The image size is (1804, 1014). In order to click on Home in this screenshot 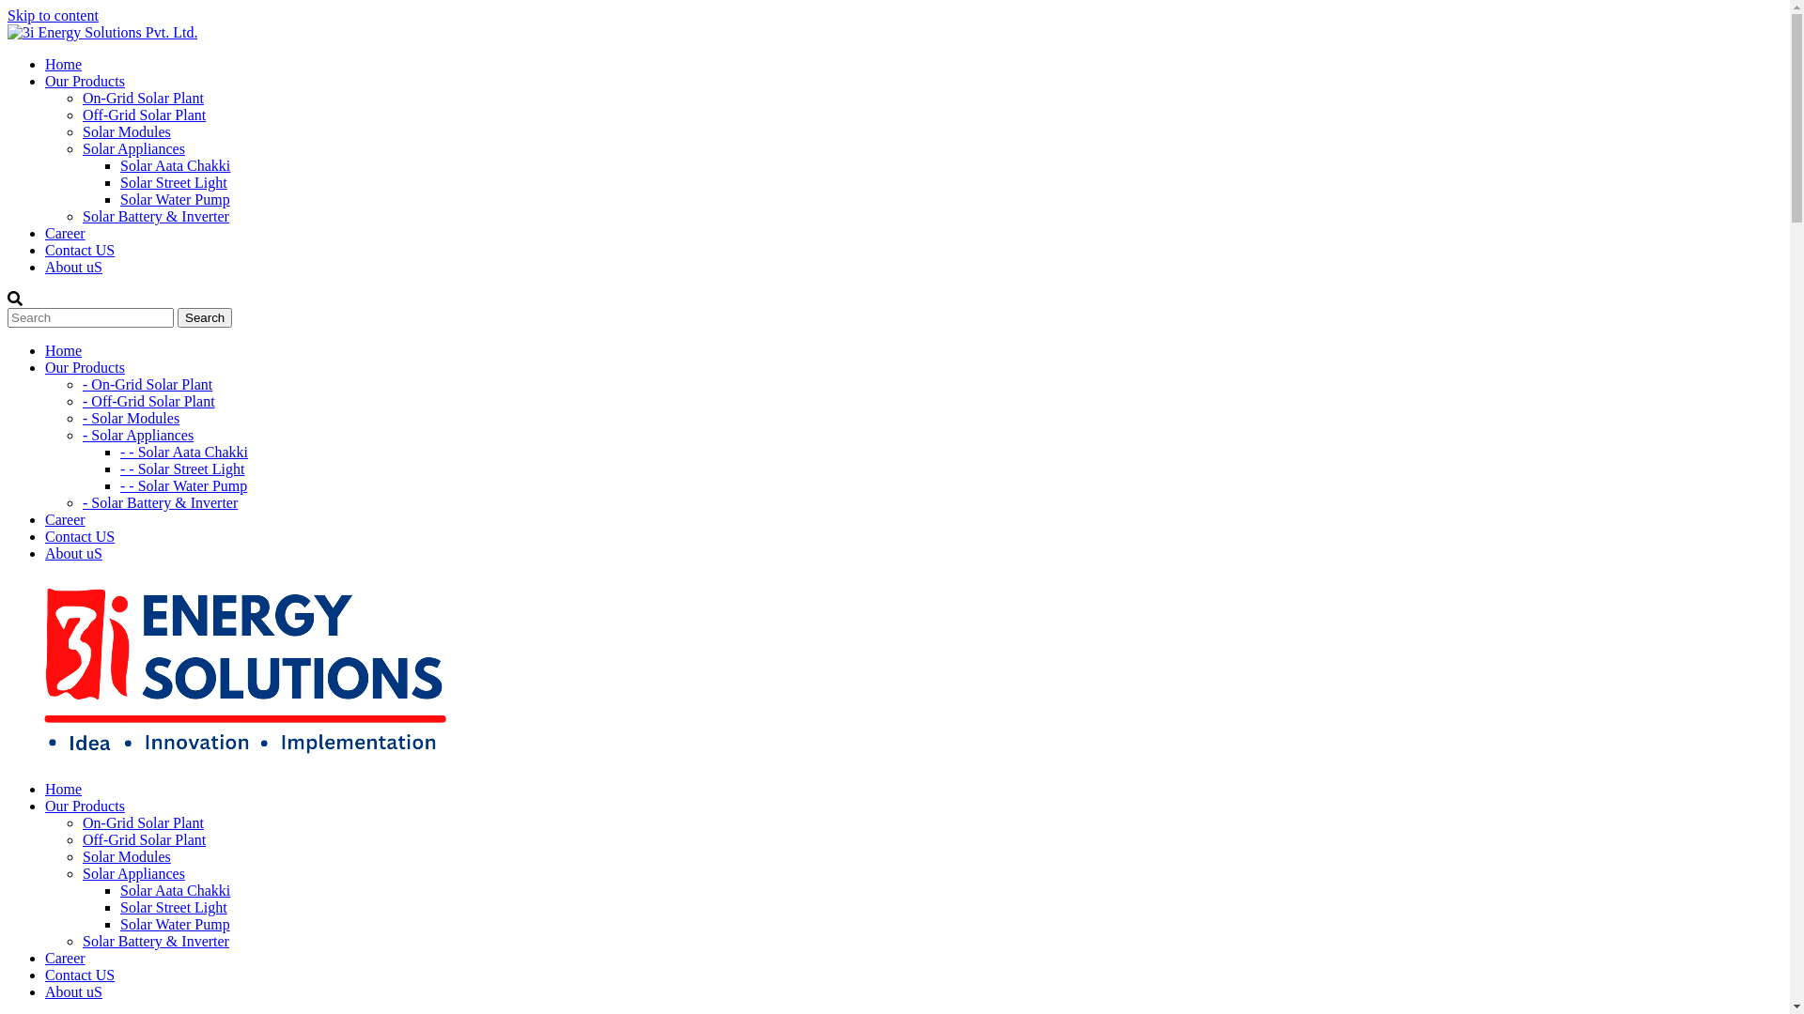, I will do `click(64, 351)`.